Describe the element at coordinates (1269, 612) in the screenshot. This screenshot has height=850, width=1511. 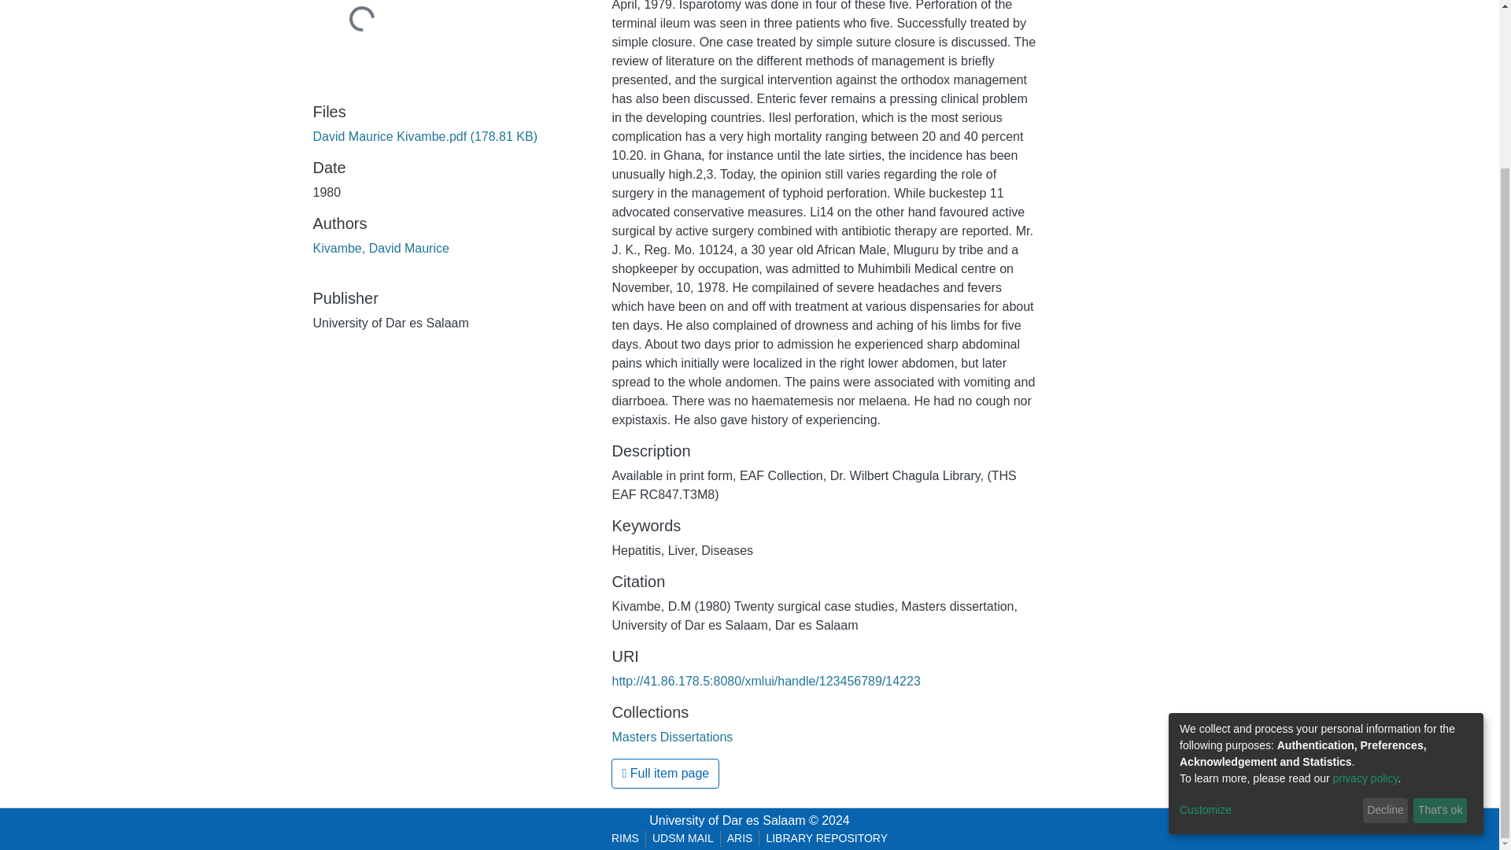
I see `Customize` at that location.